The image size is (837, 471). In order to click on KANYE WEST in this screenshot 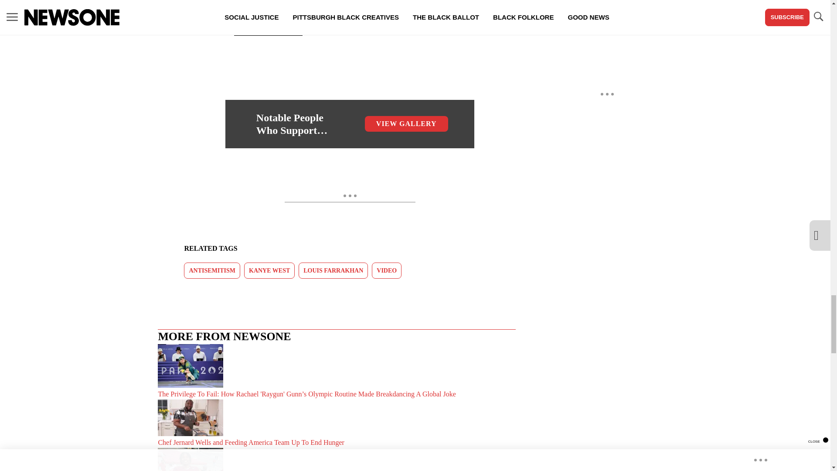, I will do `click(269, 270)`.